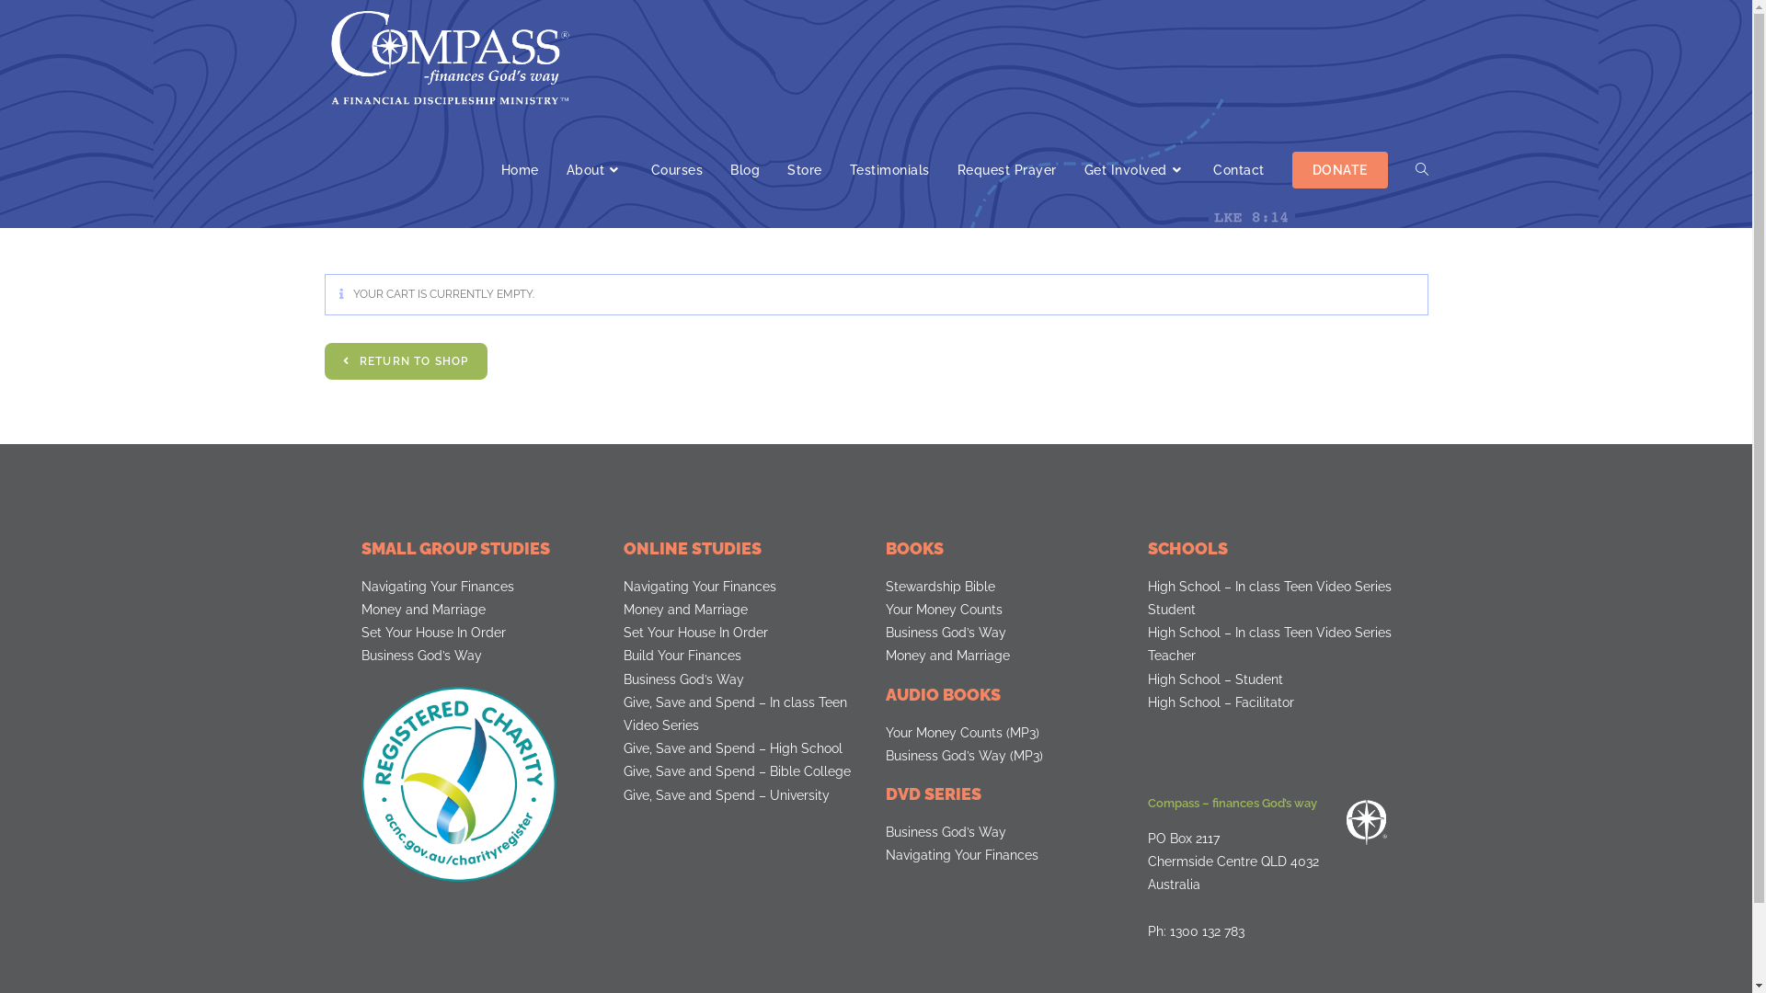  What do you see at coordinates (745, 633) in the screenshot?
I see `Set Your House In Order` at bounding box center [745, 633].